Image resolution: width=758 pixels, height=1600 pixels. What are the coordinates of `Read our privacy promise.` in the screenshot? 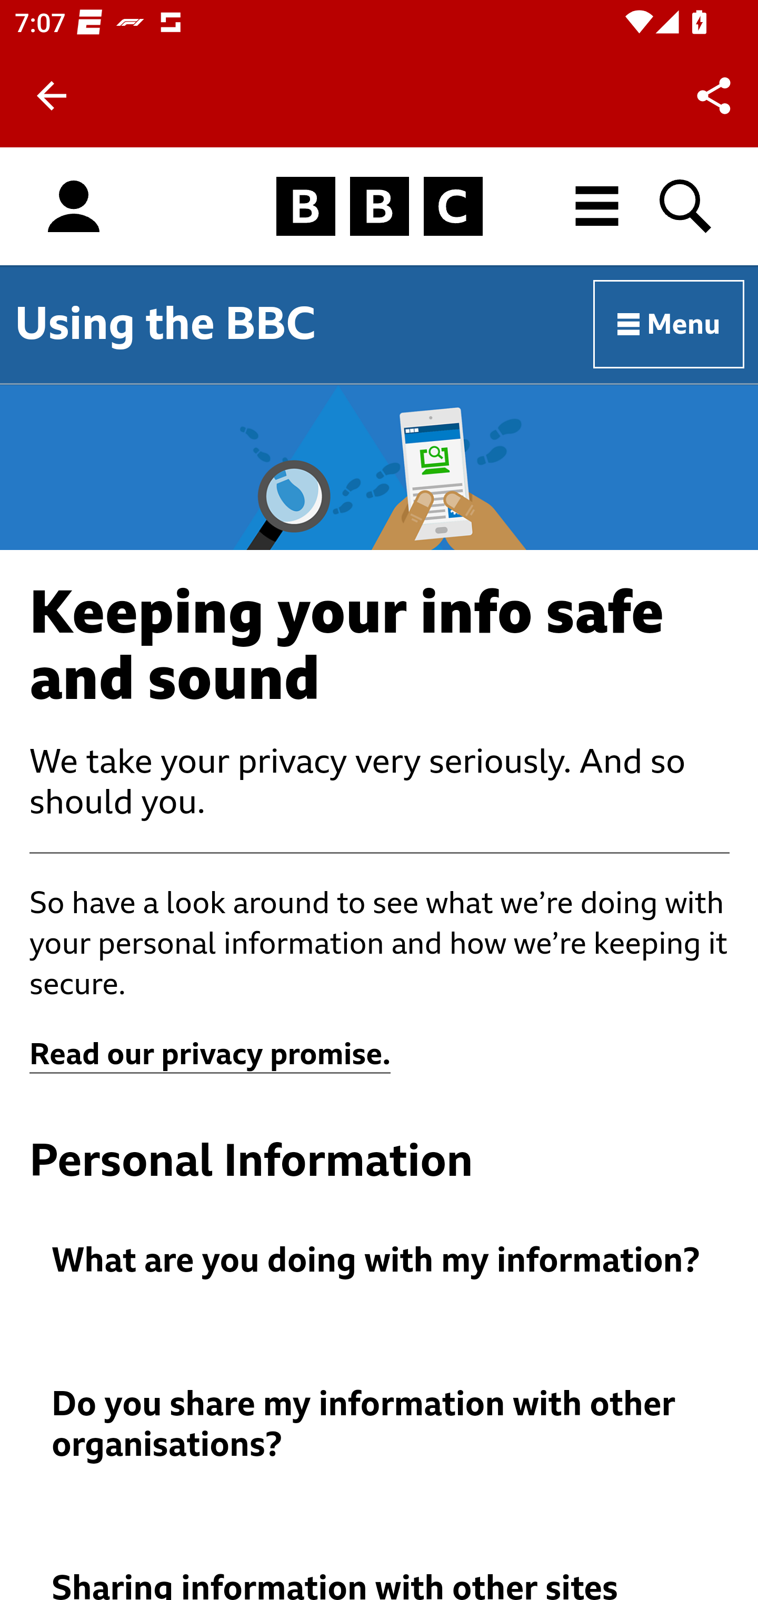 It's located at (211, 1055).